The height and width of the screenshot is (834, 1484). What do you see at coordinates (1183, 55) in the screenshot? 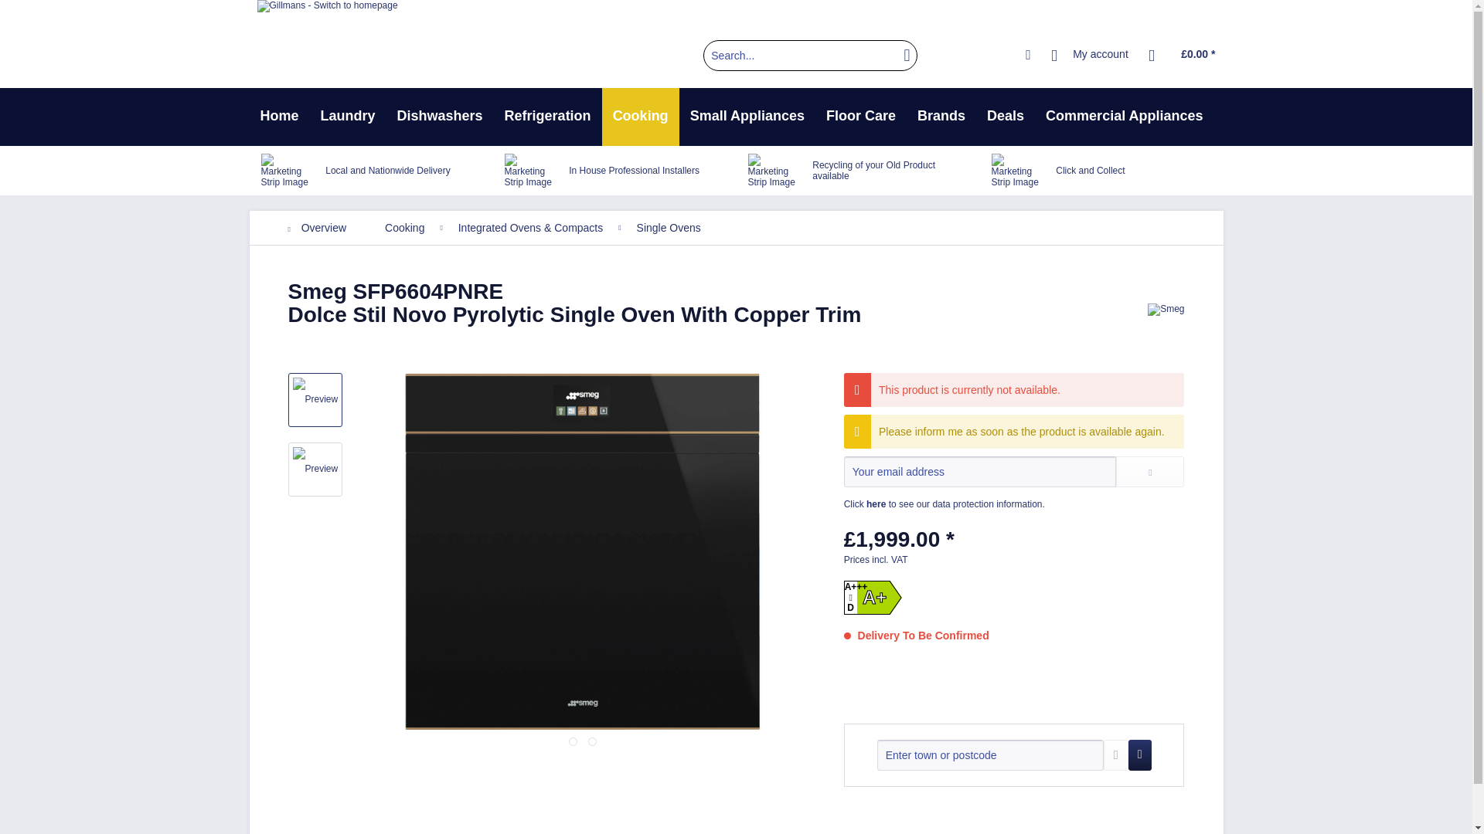
I see `Shopping cart` at bounding box center [1183, 55].